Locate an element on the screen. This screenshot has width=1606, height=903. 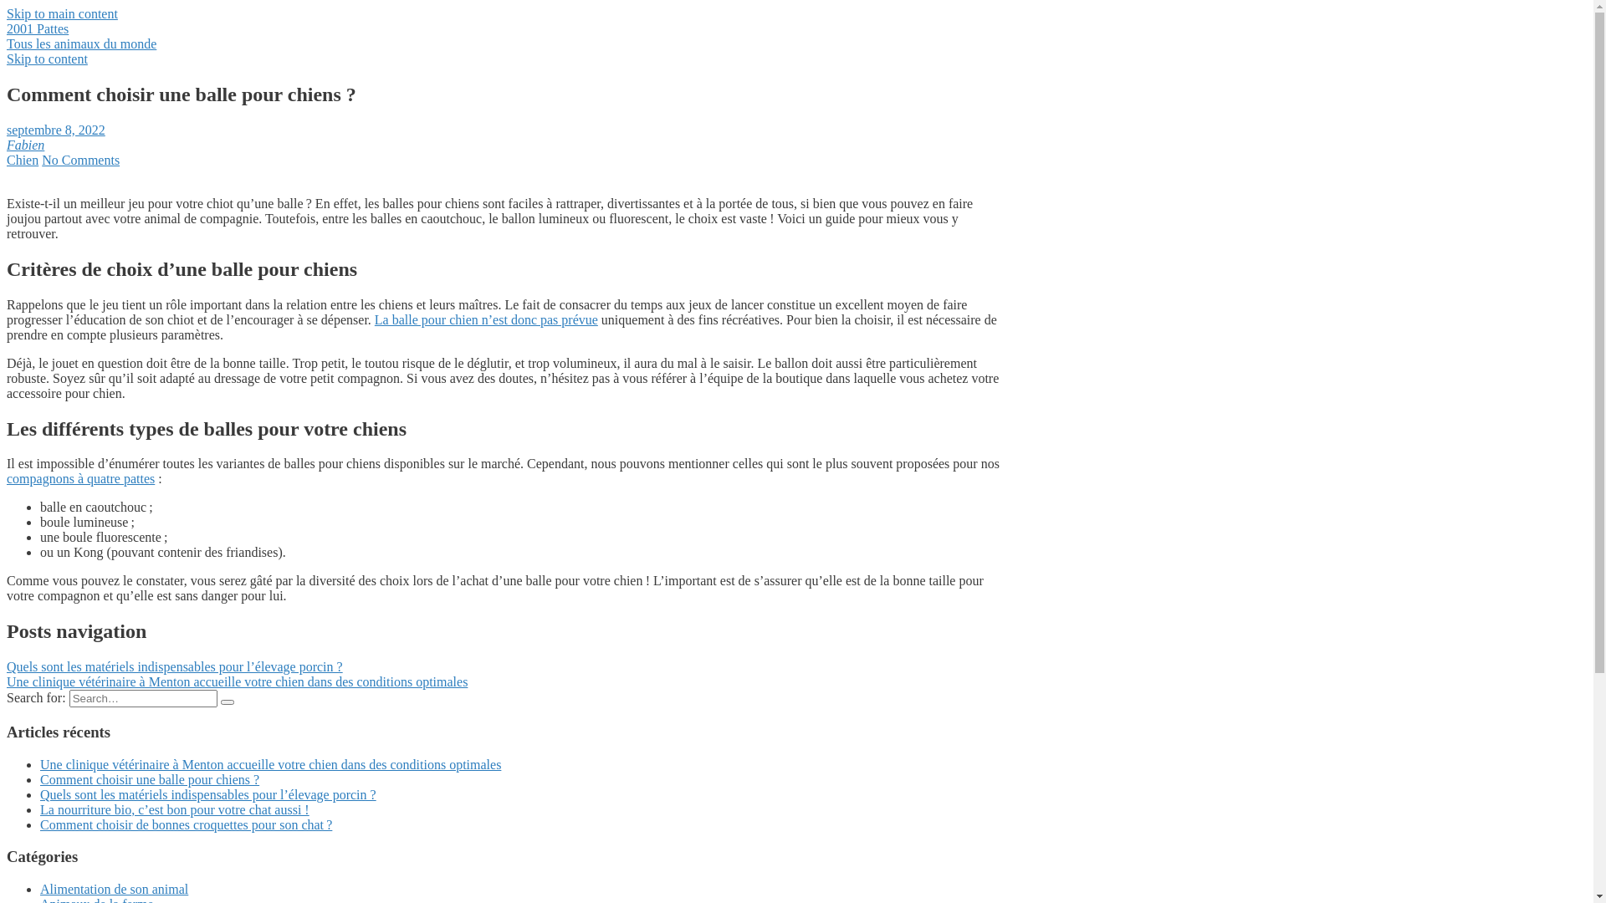
Skip to content is located at coordinates (47, 59).